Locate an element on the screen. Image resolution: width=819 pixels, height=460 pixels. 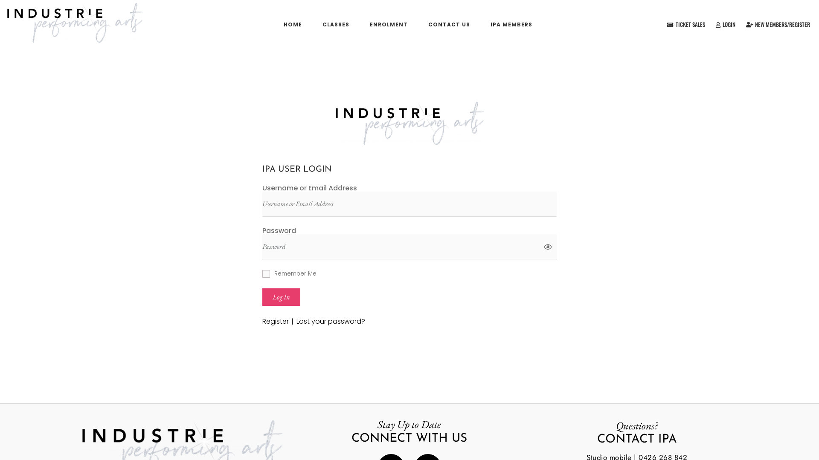
Log In is located at coordinates (282, 297).